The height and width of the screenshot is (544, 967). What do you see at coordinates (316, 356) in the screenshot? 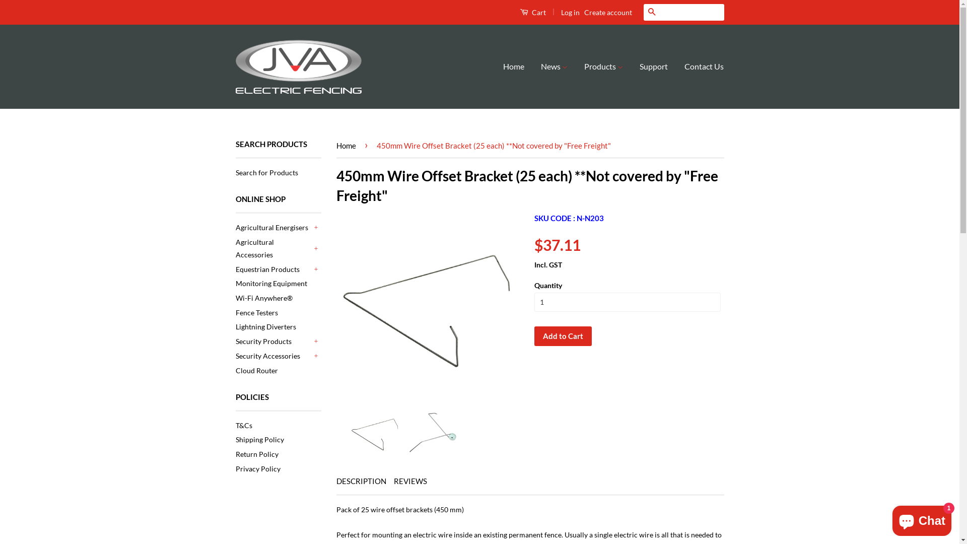
I see `+` at bounding box center [316, 356].